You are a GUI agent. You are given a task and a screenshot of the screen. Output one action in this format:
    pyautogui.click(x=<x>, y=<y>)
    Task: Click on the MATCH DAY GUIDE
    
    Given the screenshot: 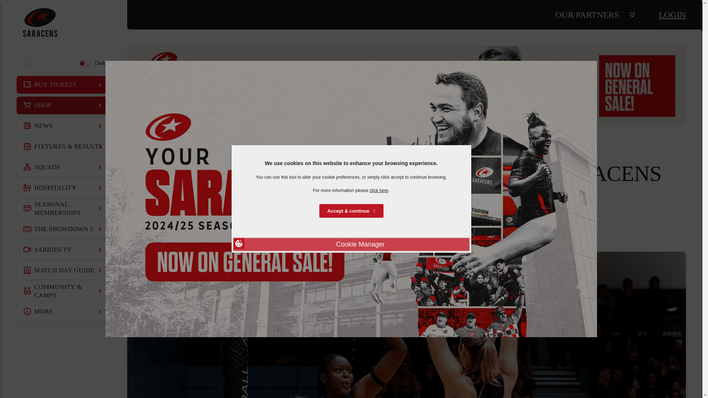 What is the action you would take?
    pyautogui.click(x=63, y=270)
    